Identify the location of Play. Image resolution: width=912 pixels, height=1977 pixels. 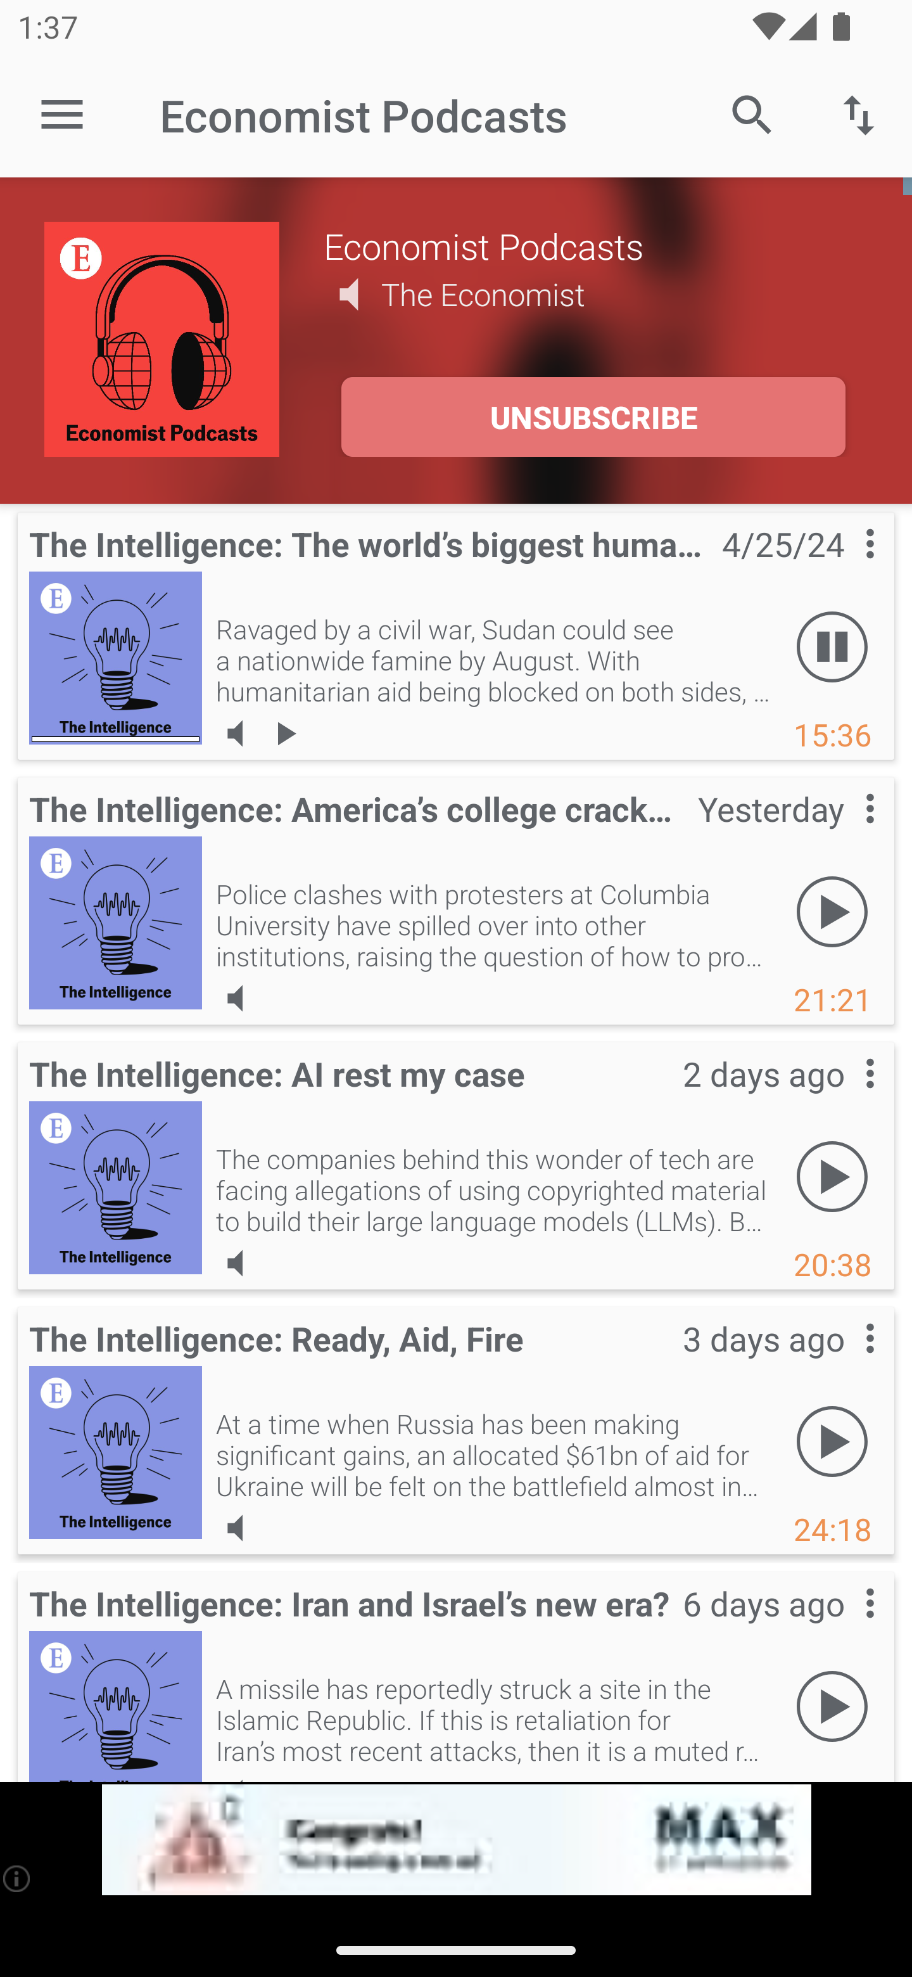
(832, 1442).